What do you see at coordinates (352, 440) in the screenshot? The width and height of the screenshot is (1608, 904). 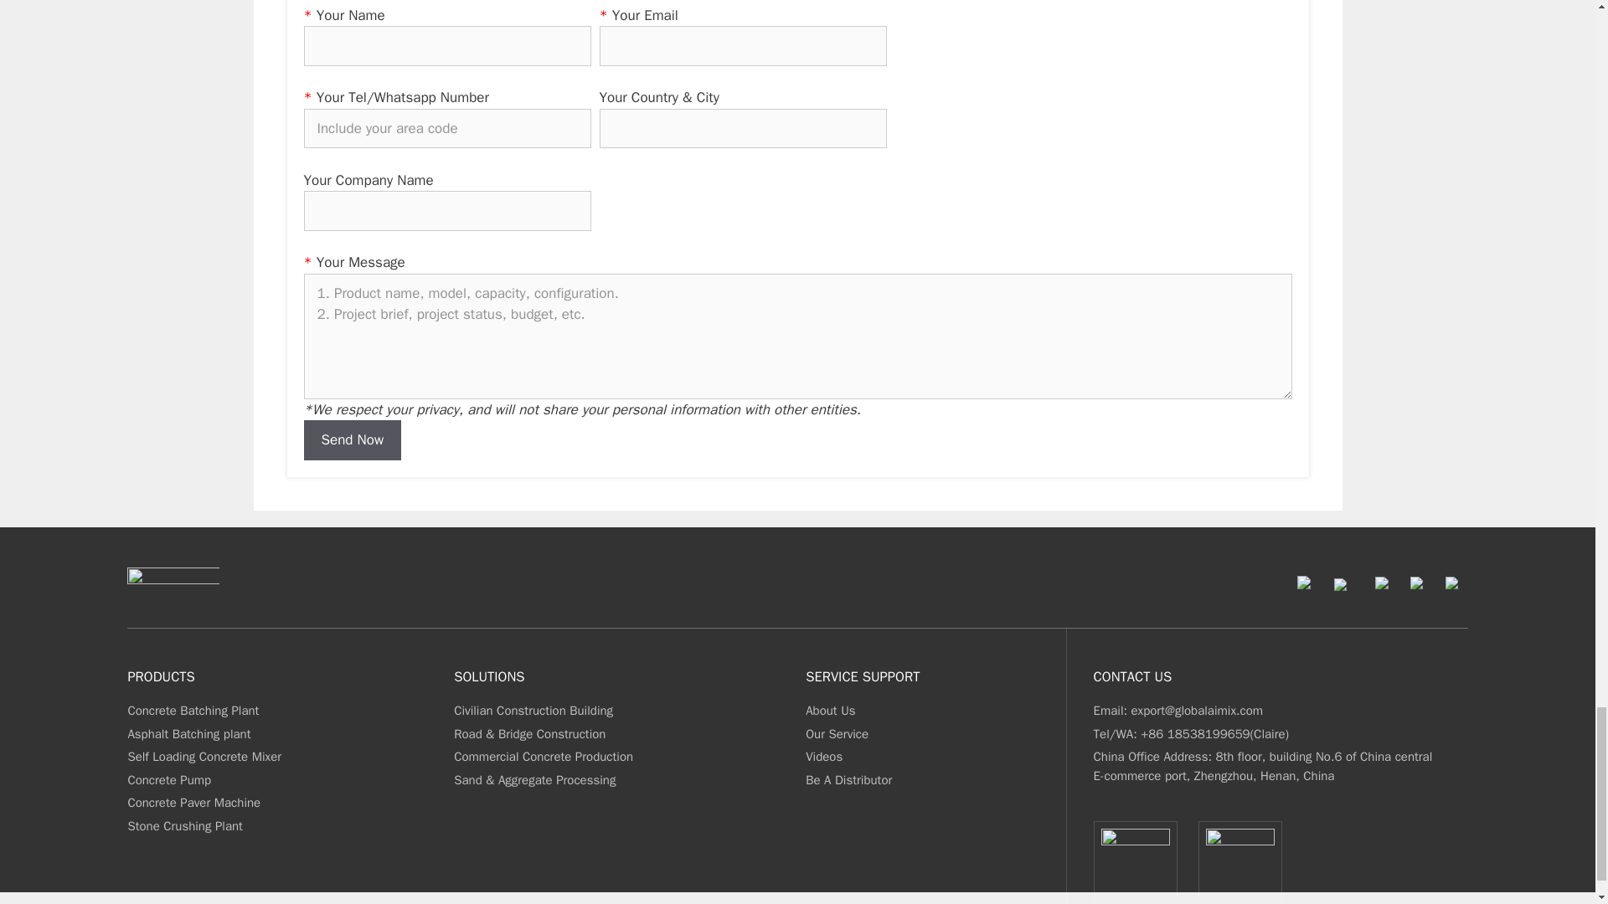 I see `Send Now` at bounding box center [352, 440].